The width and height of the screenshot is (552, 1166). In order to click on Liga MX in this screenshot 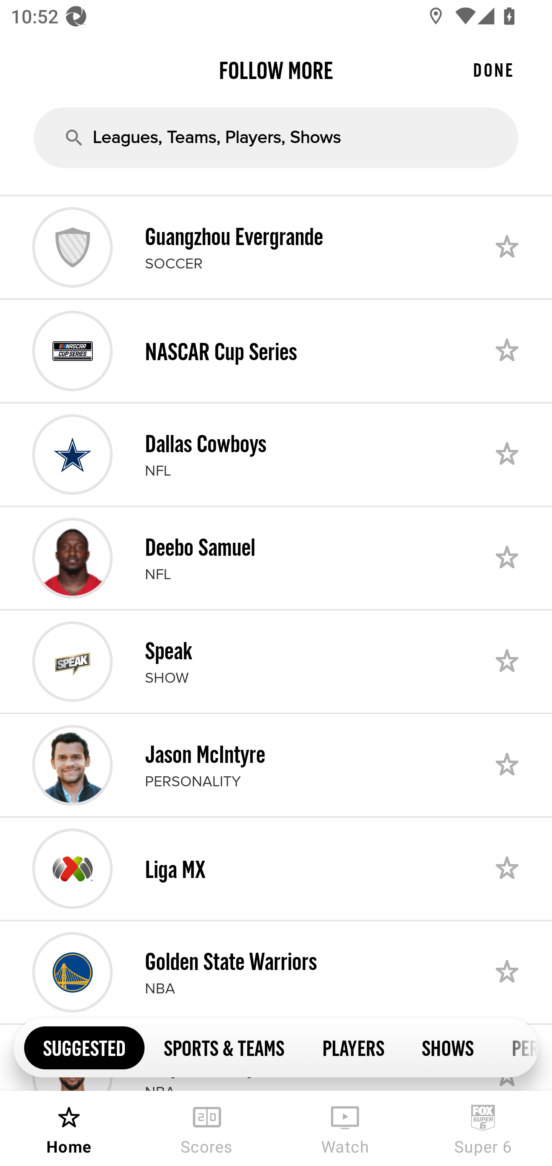, I will do `click(276, 868)`.